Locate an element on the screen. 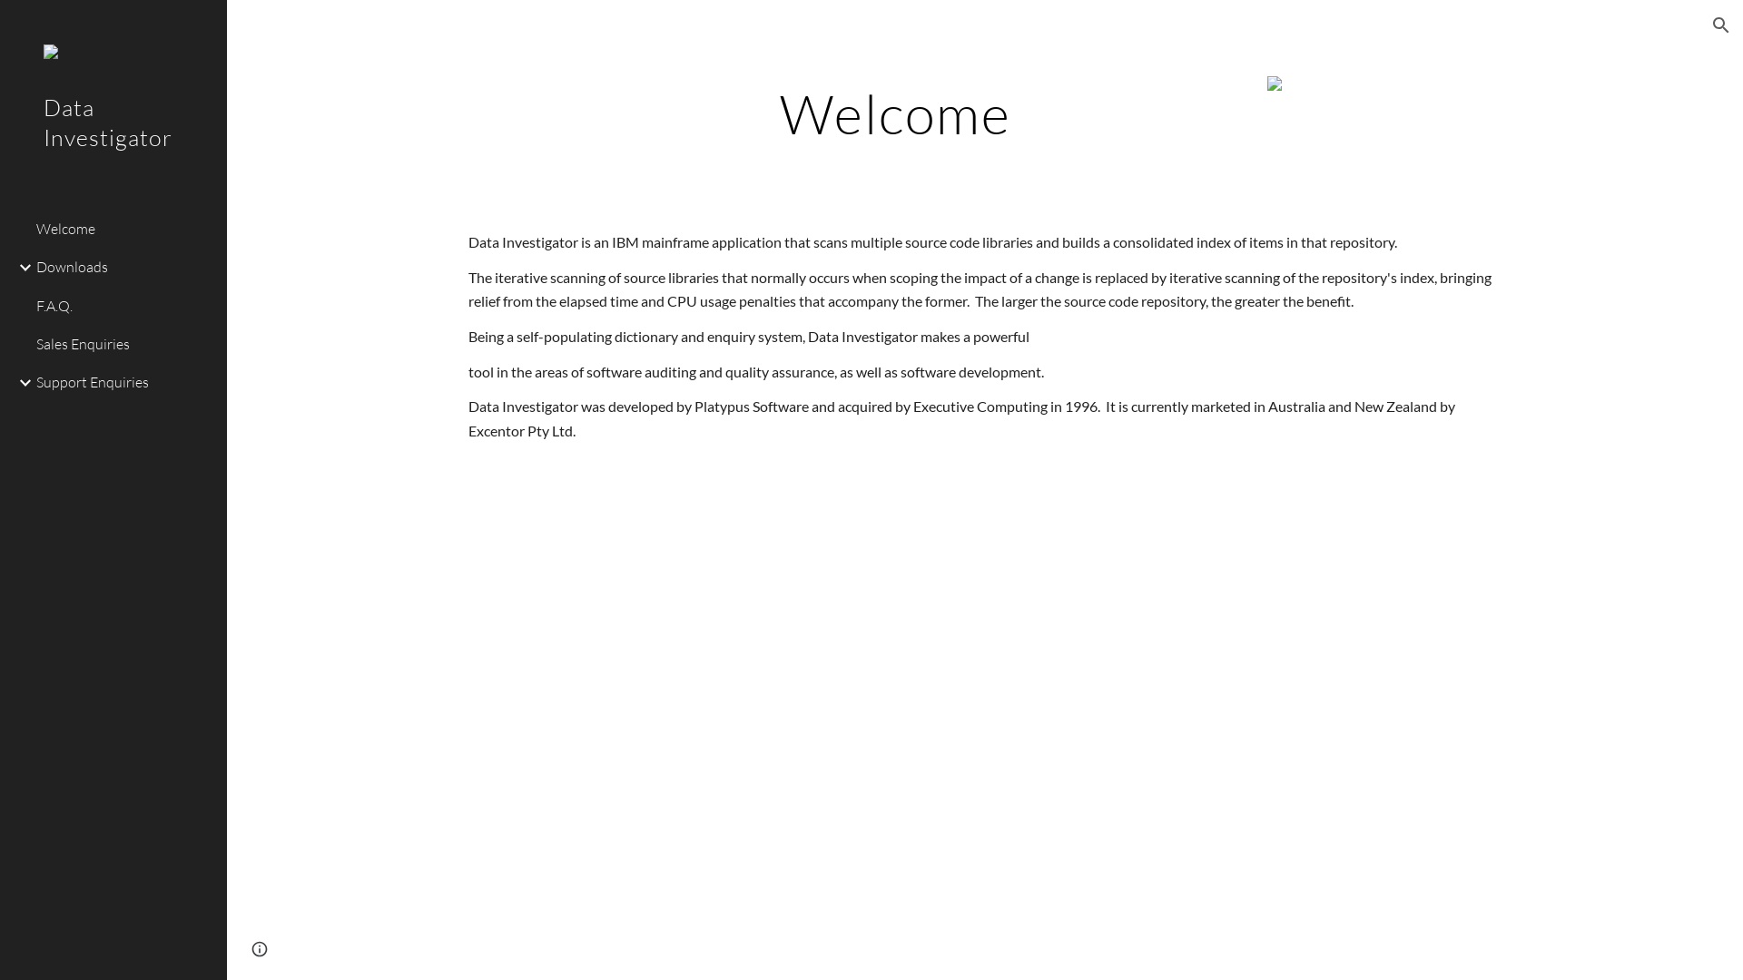 This screenshot has width=1743, height=980. Data Investigator is located at coordinates (113, 147).